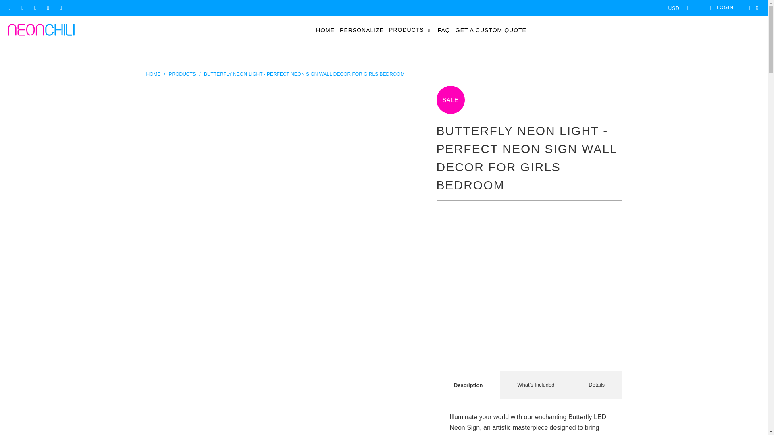 The image size is (774, 435). What do you see at coordinates (35, 8) in the screenshot?
I see `NeonChili on Pinterest` at bounding box center [35, 8].